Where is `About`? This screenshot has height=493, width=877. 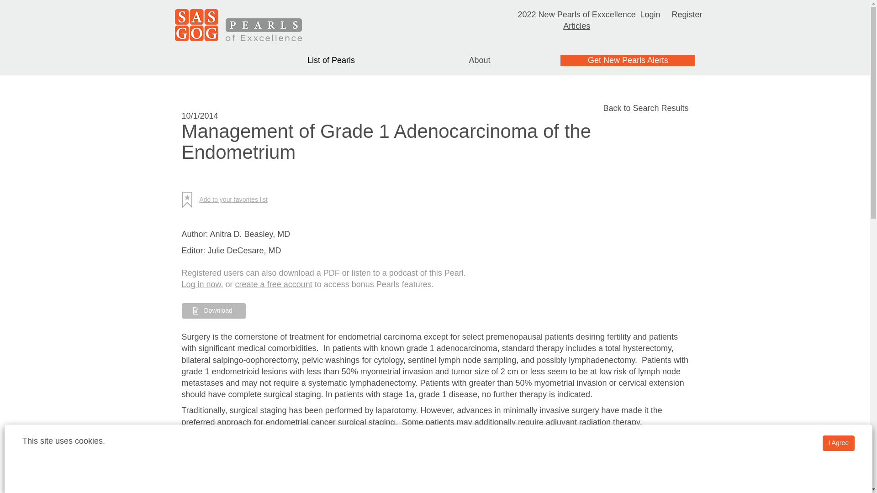
About is located at coordinates (479, 60).